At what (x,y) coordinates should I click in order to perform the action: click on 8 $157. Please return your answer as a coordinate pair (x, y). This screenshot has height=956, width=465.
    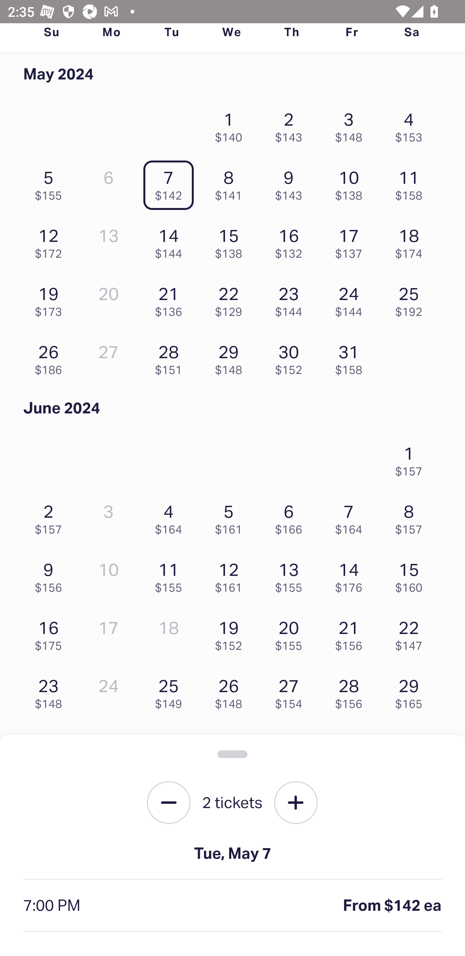
    Looking at the image, I should click on (412, 517).